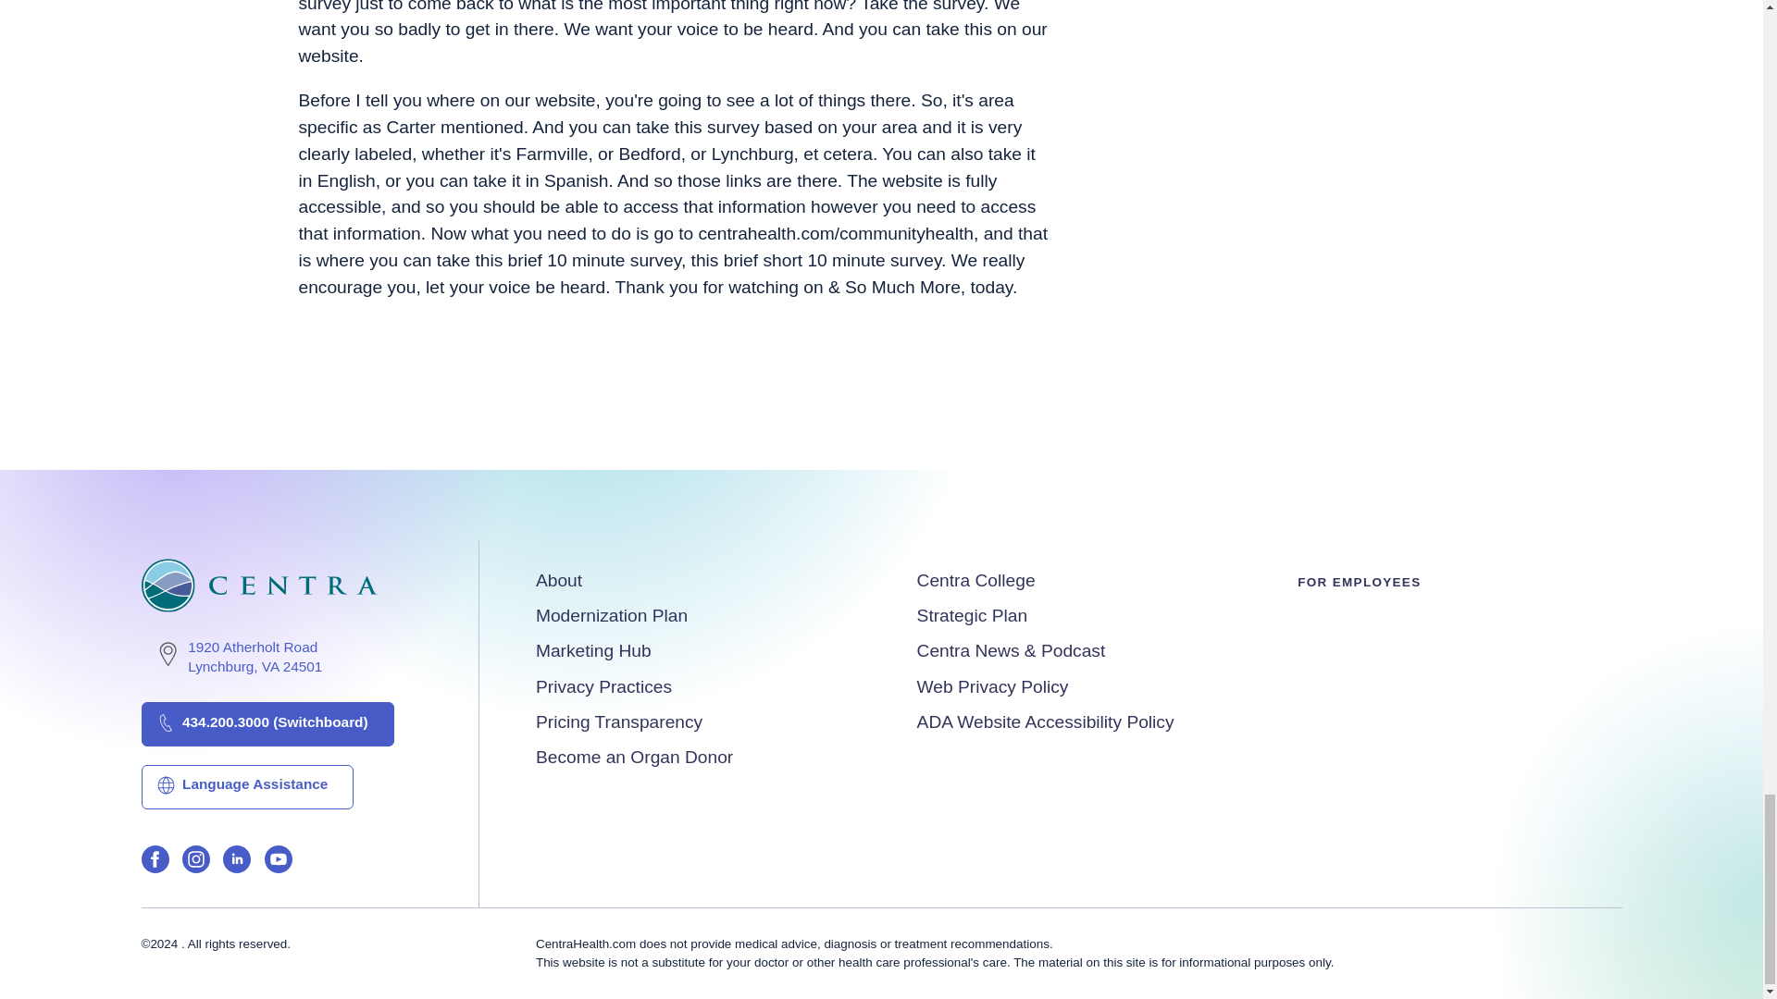 This screenshot has width=1777, height=999. I want to click on Facebook, so click(154, 862).